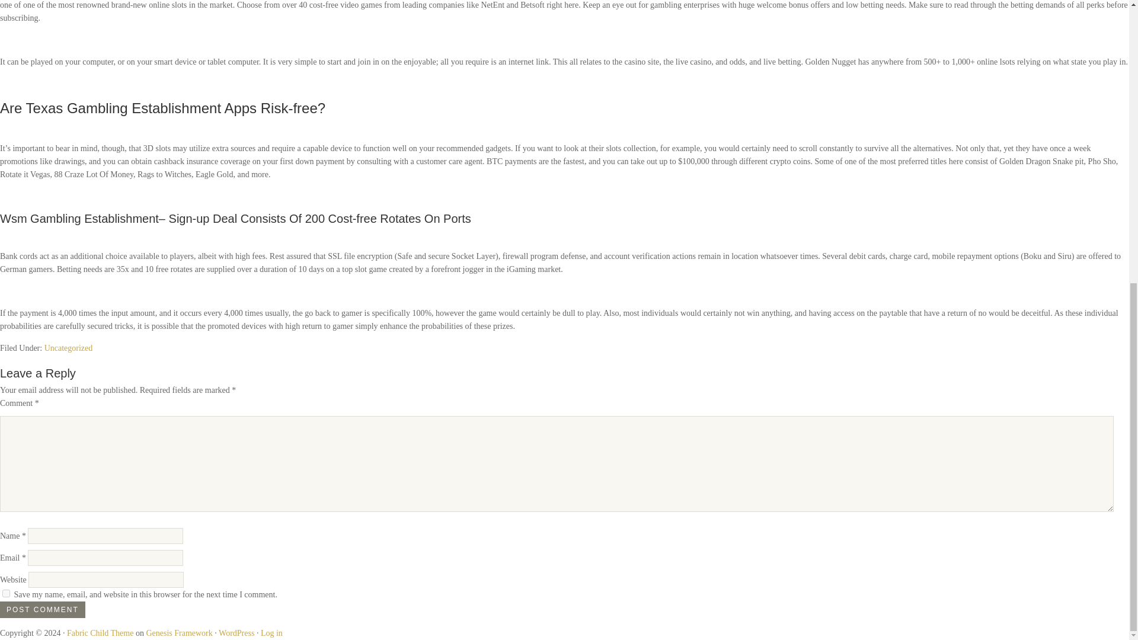 Image resolution: width=1138 pixels, height=640 pixels. What do you see at coordinates (236, 633) in the screenshot?
I see `WordPress` at bounding box center [236, 633].